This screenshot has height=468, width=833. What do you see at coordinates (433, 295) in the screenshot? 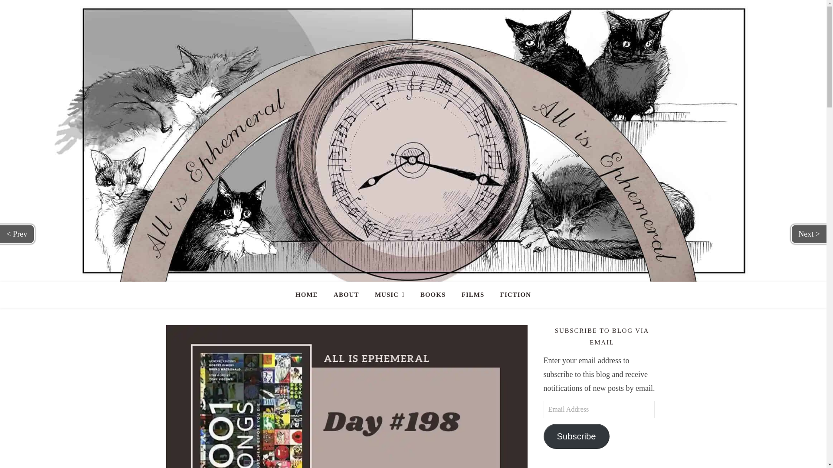
I see `BOOKS` at bounding box center [433, 295].